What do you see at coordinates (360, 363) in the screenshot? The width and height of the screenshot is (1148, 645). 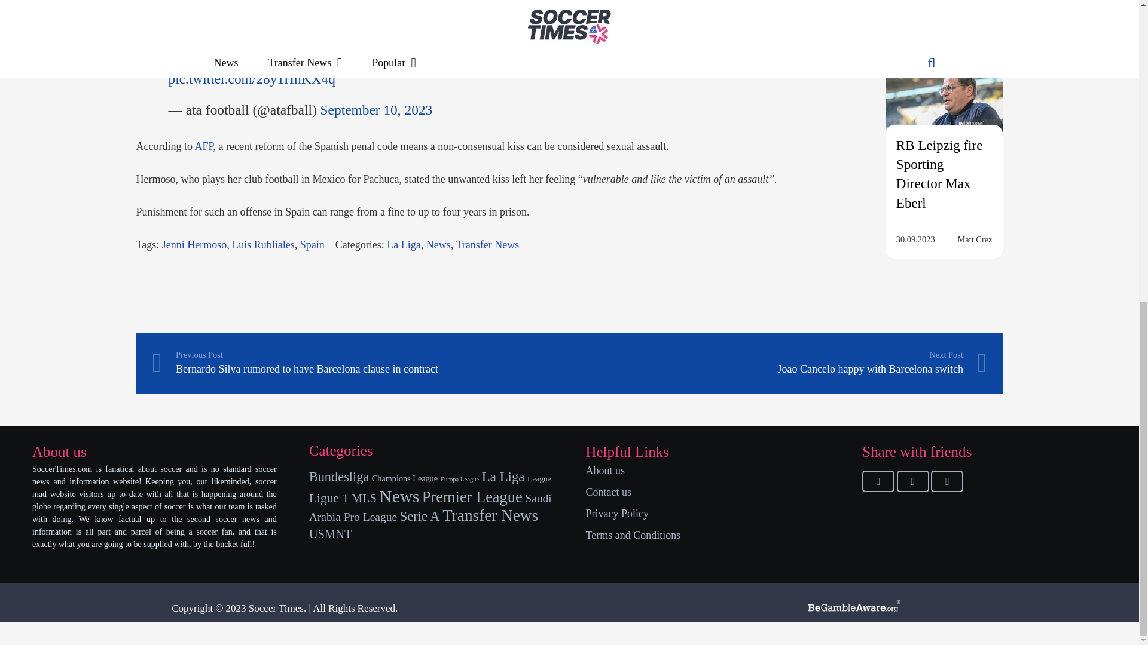 I see `Bernardo Silva rumored to have Barcelona clause in contract` at bounding box center [360, 363].